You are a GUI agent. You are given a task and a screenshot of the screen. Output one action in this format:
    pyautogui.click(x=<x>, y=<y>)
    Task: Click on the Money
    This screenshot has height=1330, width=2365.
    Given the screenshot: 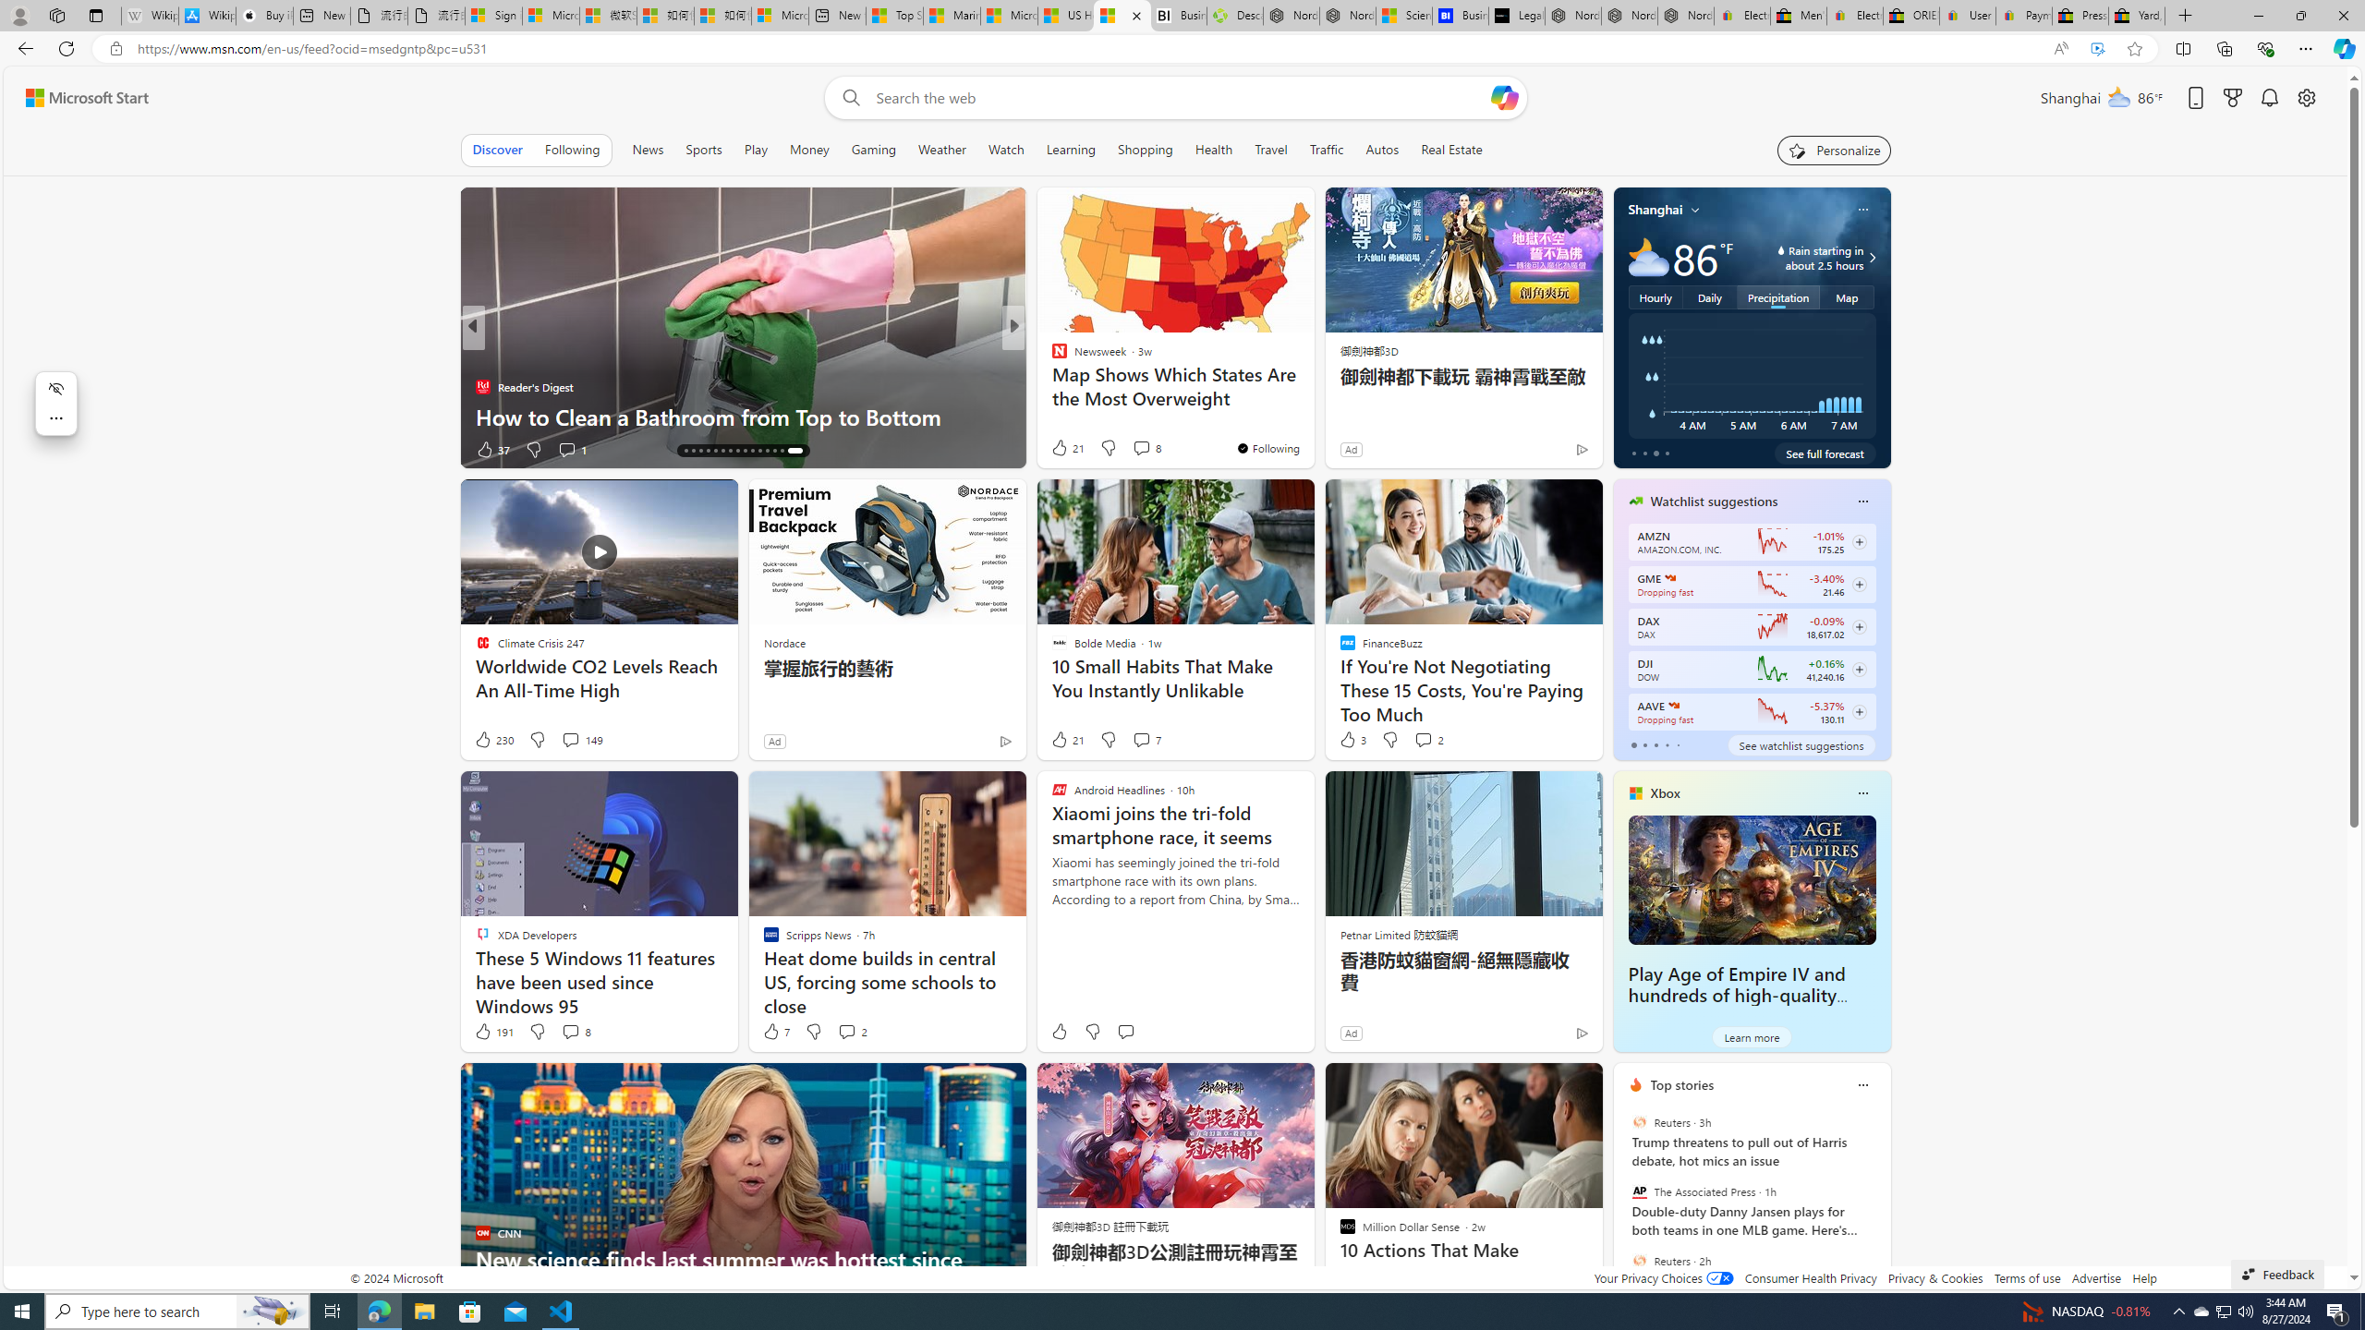 What is the action you would take?
    pyautogui.click(x=808, y=150)
    